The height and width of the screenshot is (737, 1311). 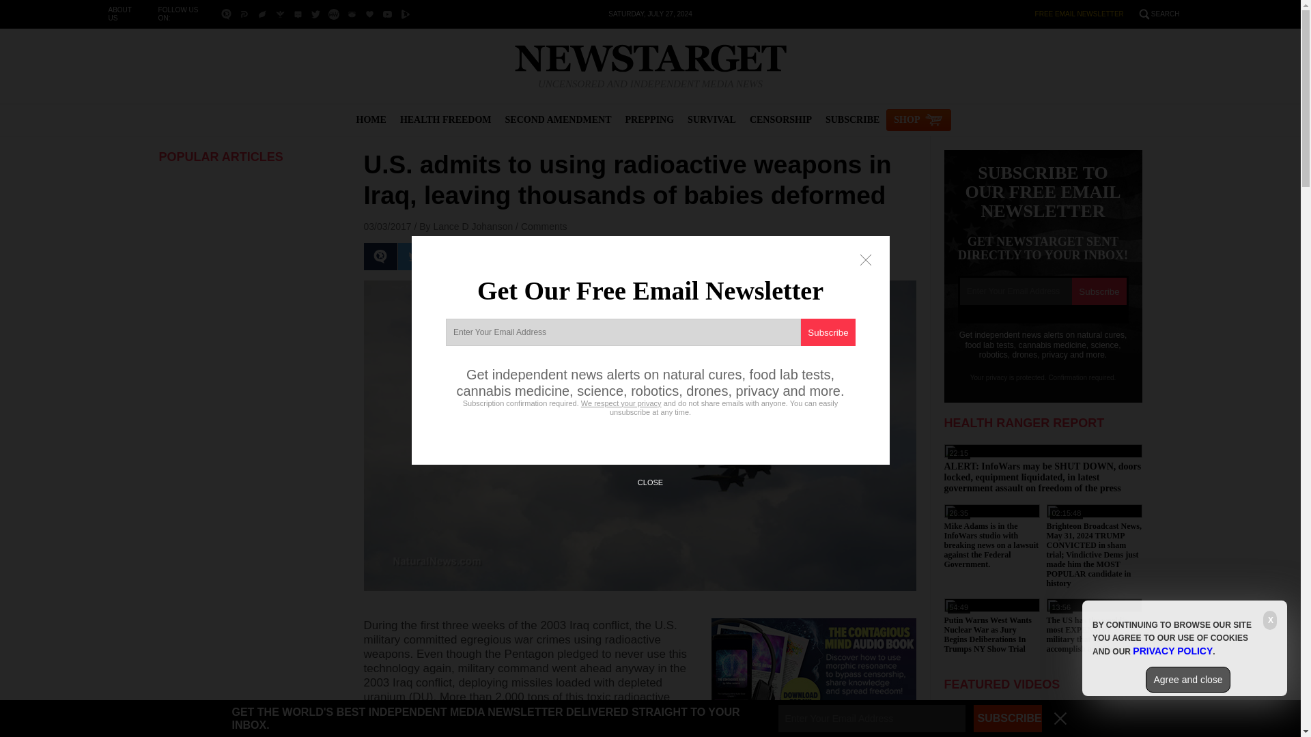 I want to click on Gab, so click(x=352, y=14).